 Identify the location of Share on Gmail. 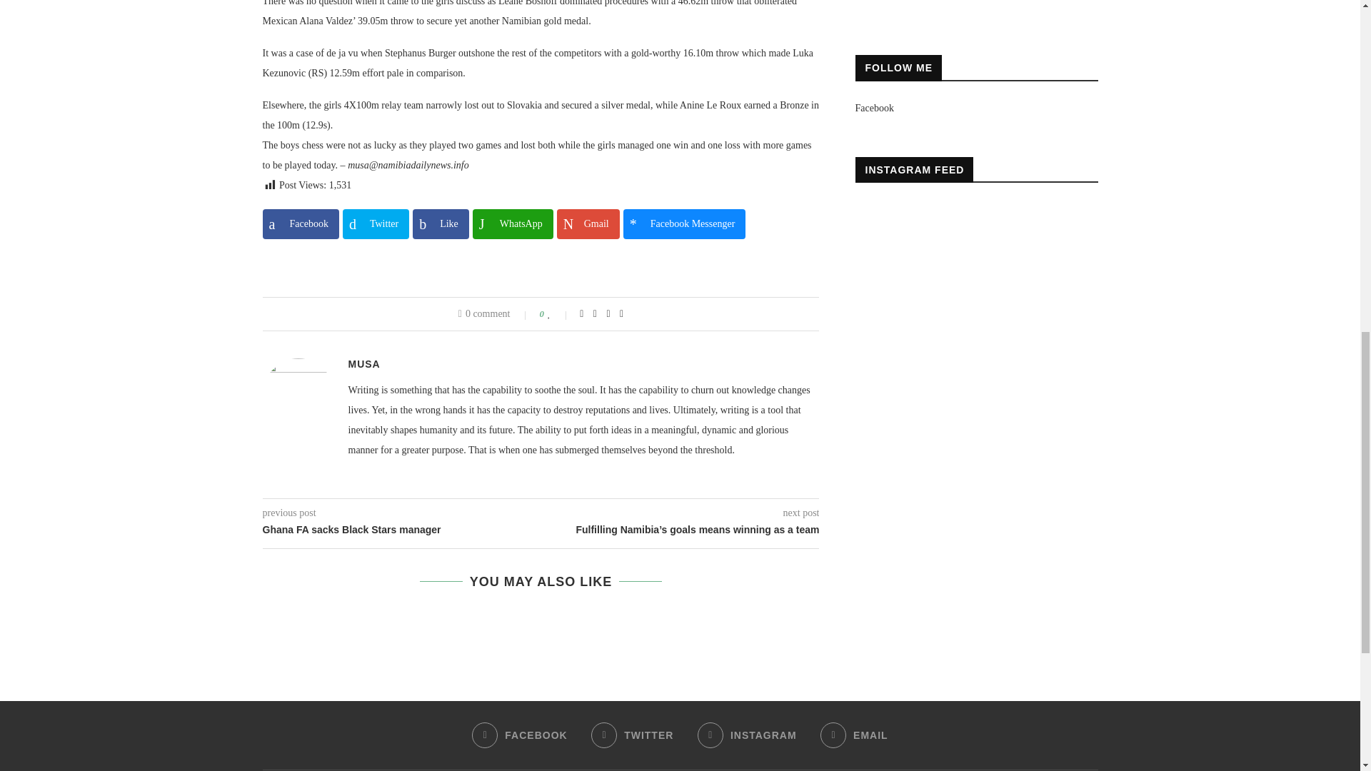
(588, 223).